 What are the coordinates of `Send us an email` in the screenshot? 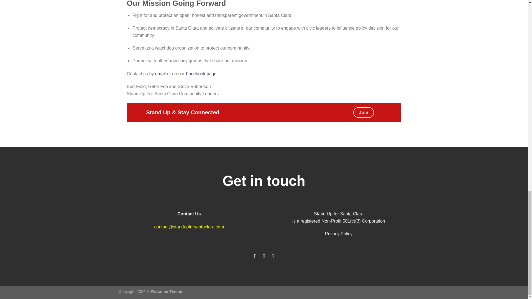 It's located at (273, 256).